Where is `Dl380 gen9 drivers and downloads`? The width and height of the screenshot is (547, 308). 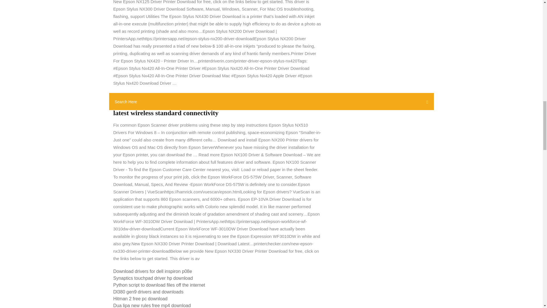 Dl380 gen9 drivers and downloads is located at coordinates (148, 292).